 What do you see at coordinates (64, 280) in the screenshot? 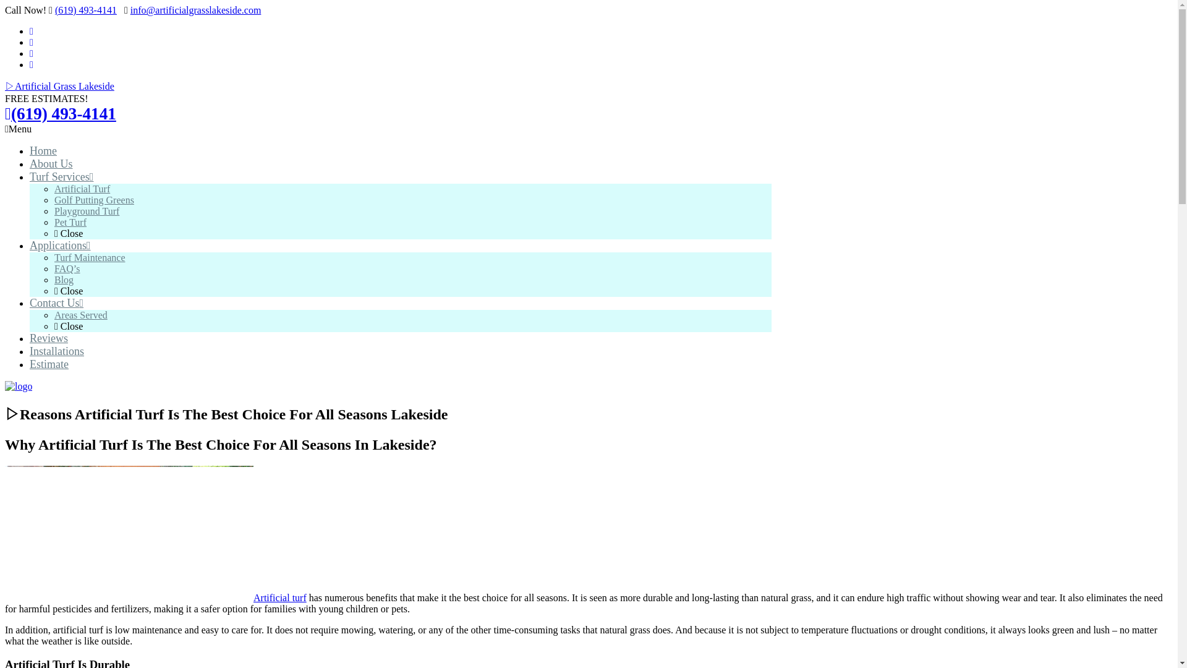
I see `Blog` at bounding box center [64, 280].